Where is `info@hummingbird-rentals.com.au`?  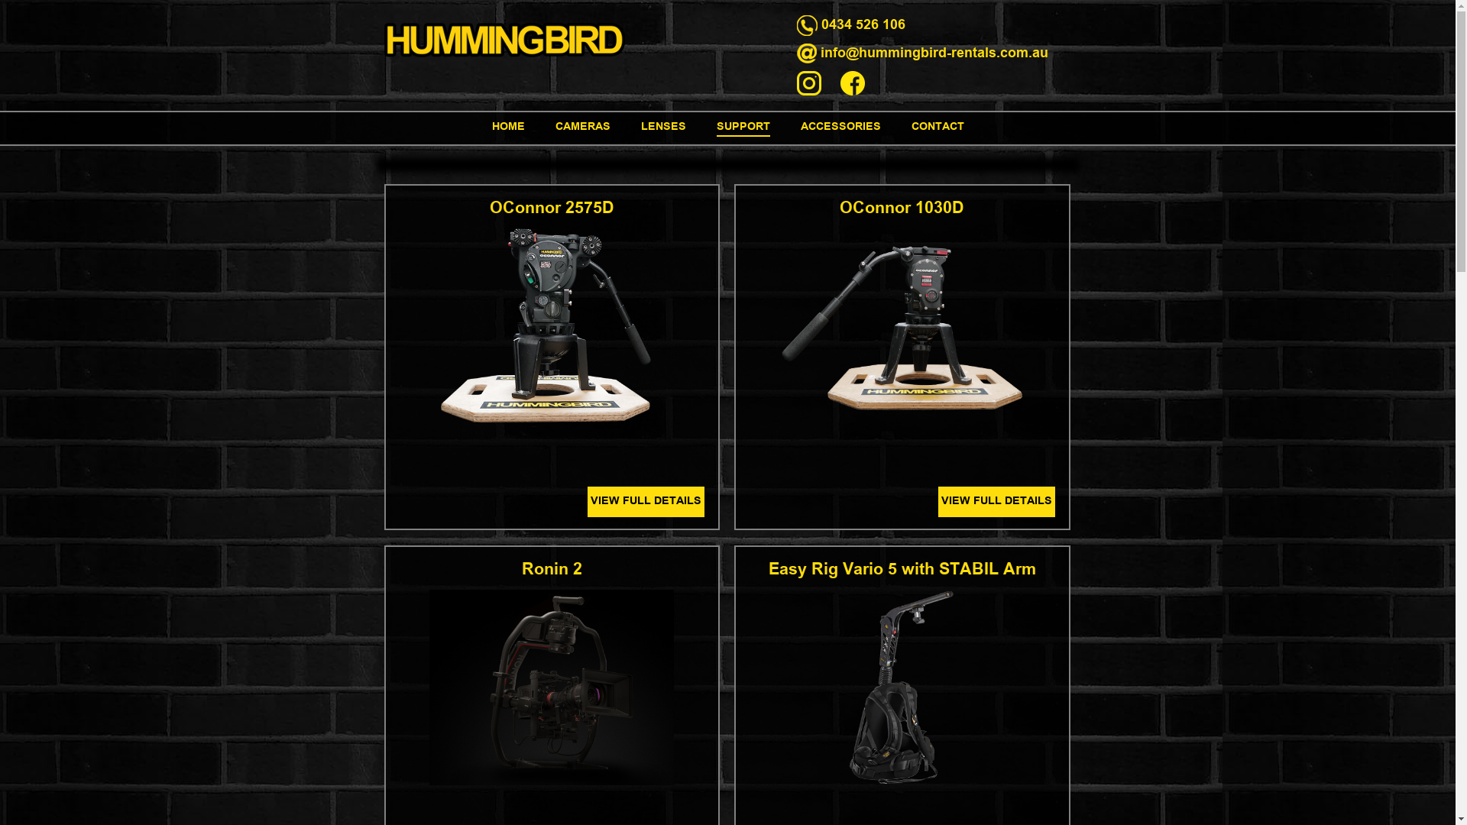 info@hummingbird-rentals.com.au is located at coordinates (934, 53).